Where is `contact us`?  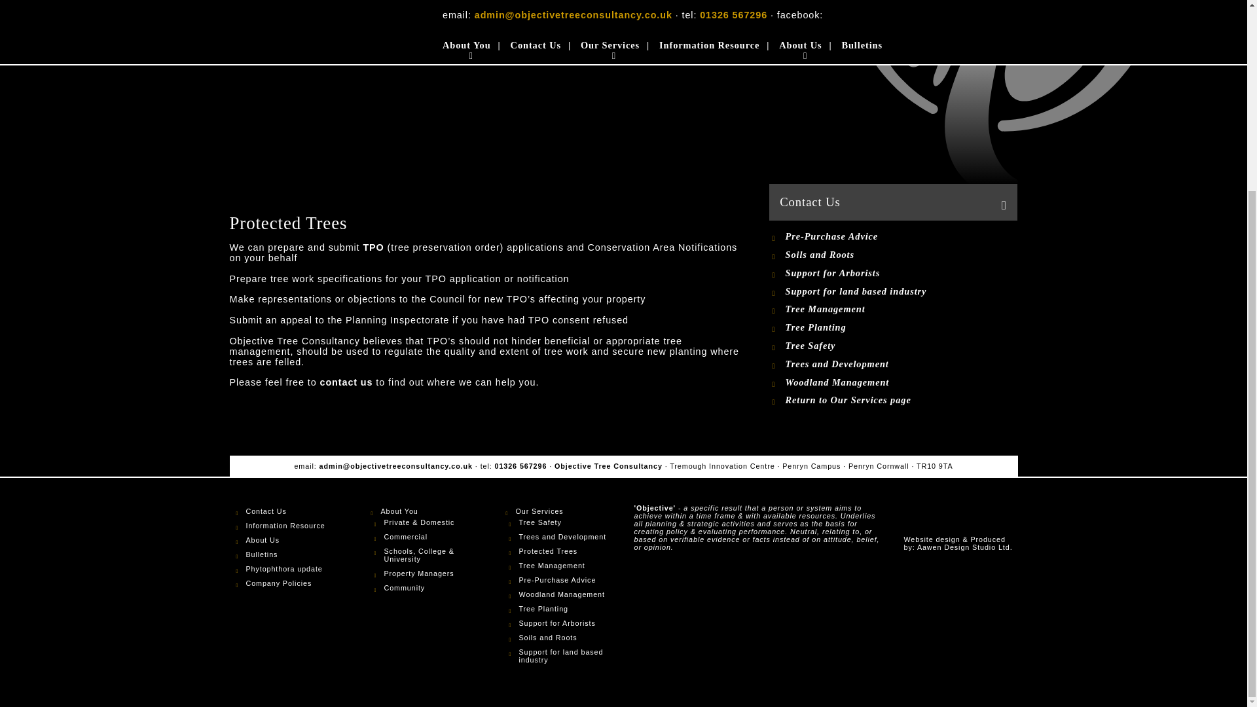 contact us is located at coordinates (346, 382).